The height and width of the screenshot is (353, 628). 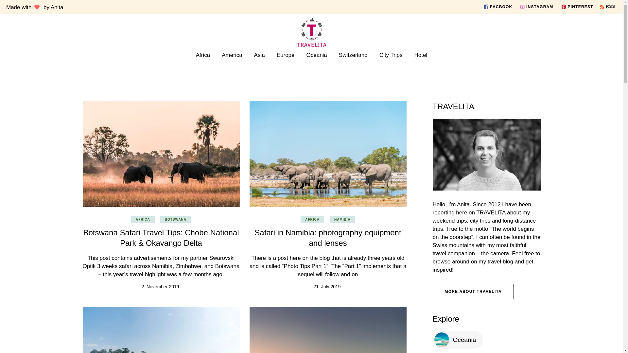 I want to click on Africa, so click(x=203, y=55).